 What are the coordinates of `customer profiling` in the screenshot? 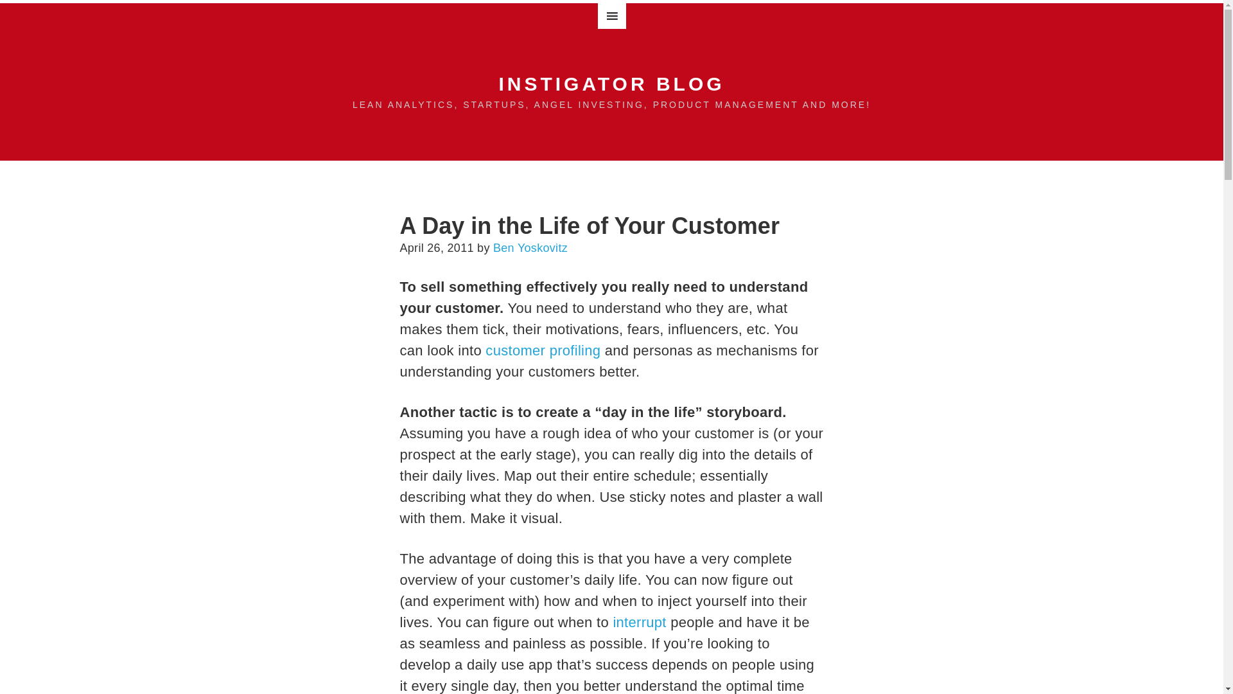 It's located at (543, 351).